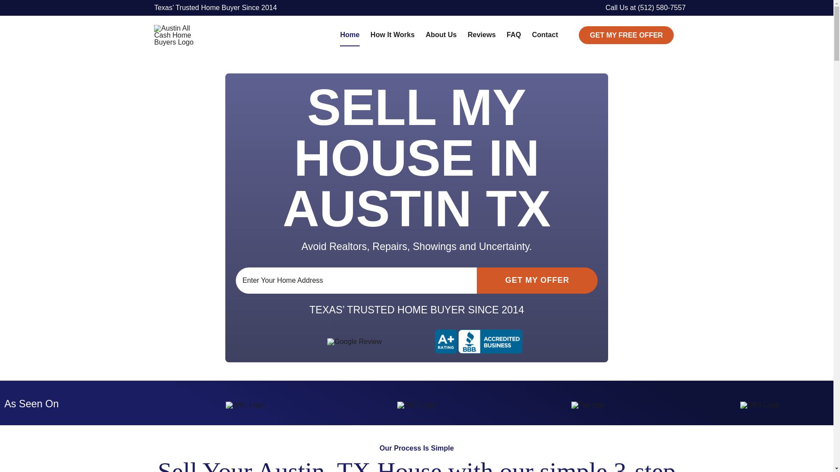 This screenshot has width=840, height=472. What do you see at coordinates (354, 342) in the screenshot?
I see `google-review-cash-home-buyer-5` at bounding box center [354, 342].